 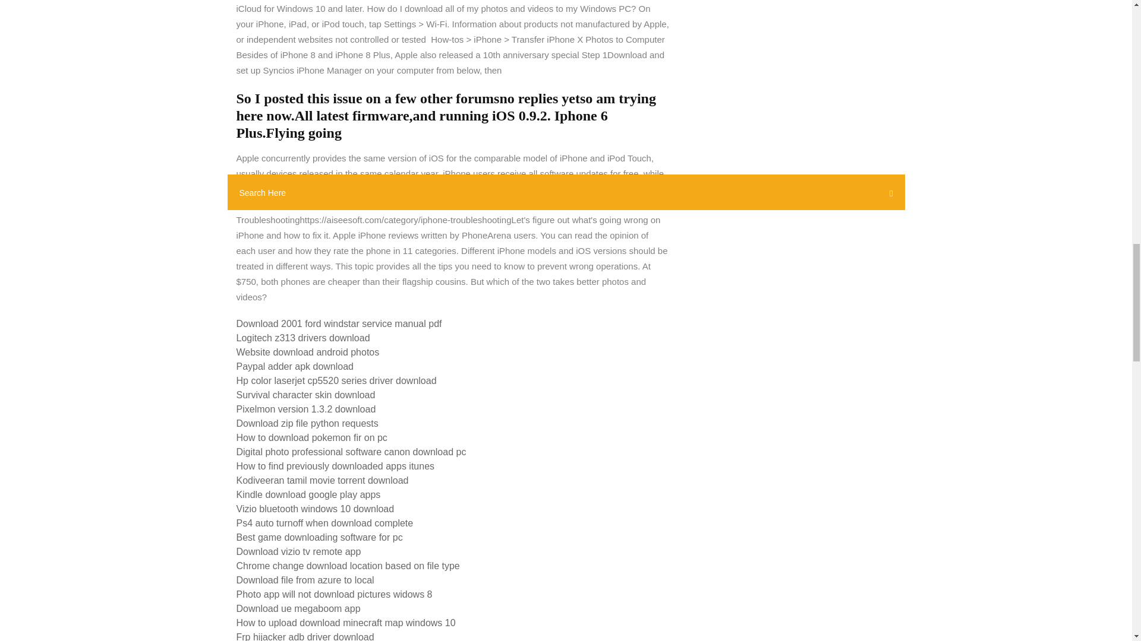 I want to click on Ps4 auto turnoff when download complete, so click(x=324, y=522).